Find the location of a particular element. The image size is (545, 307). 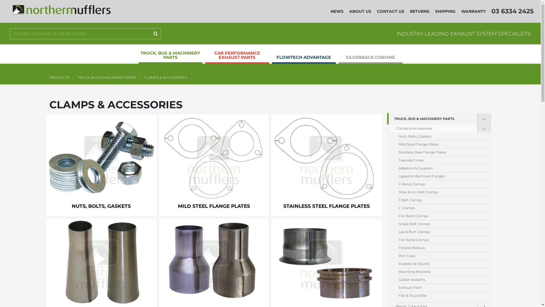

C Clamps is located at coordinates (442, 208).